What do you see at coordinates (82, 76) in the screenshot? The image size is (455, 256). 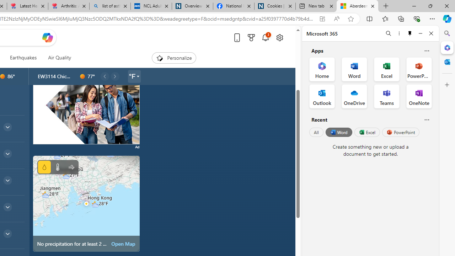 I see `d0000` at bounding box center [82, 76].